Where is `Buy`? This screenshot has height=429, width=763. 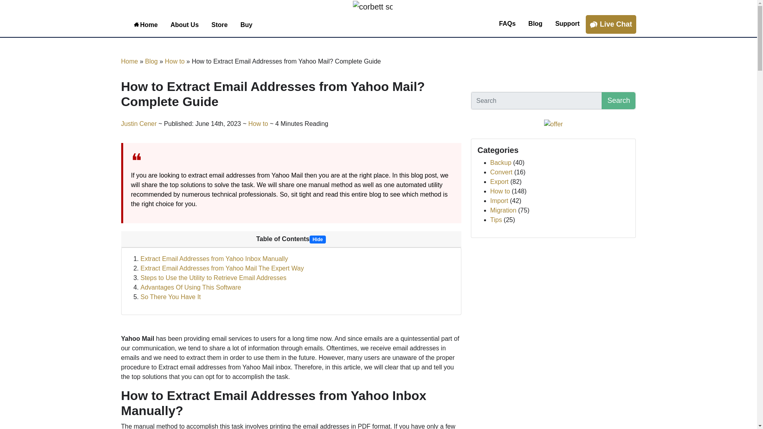 Buy is located at coordinates (246, 24).